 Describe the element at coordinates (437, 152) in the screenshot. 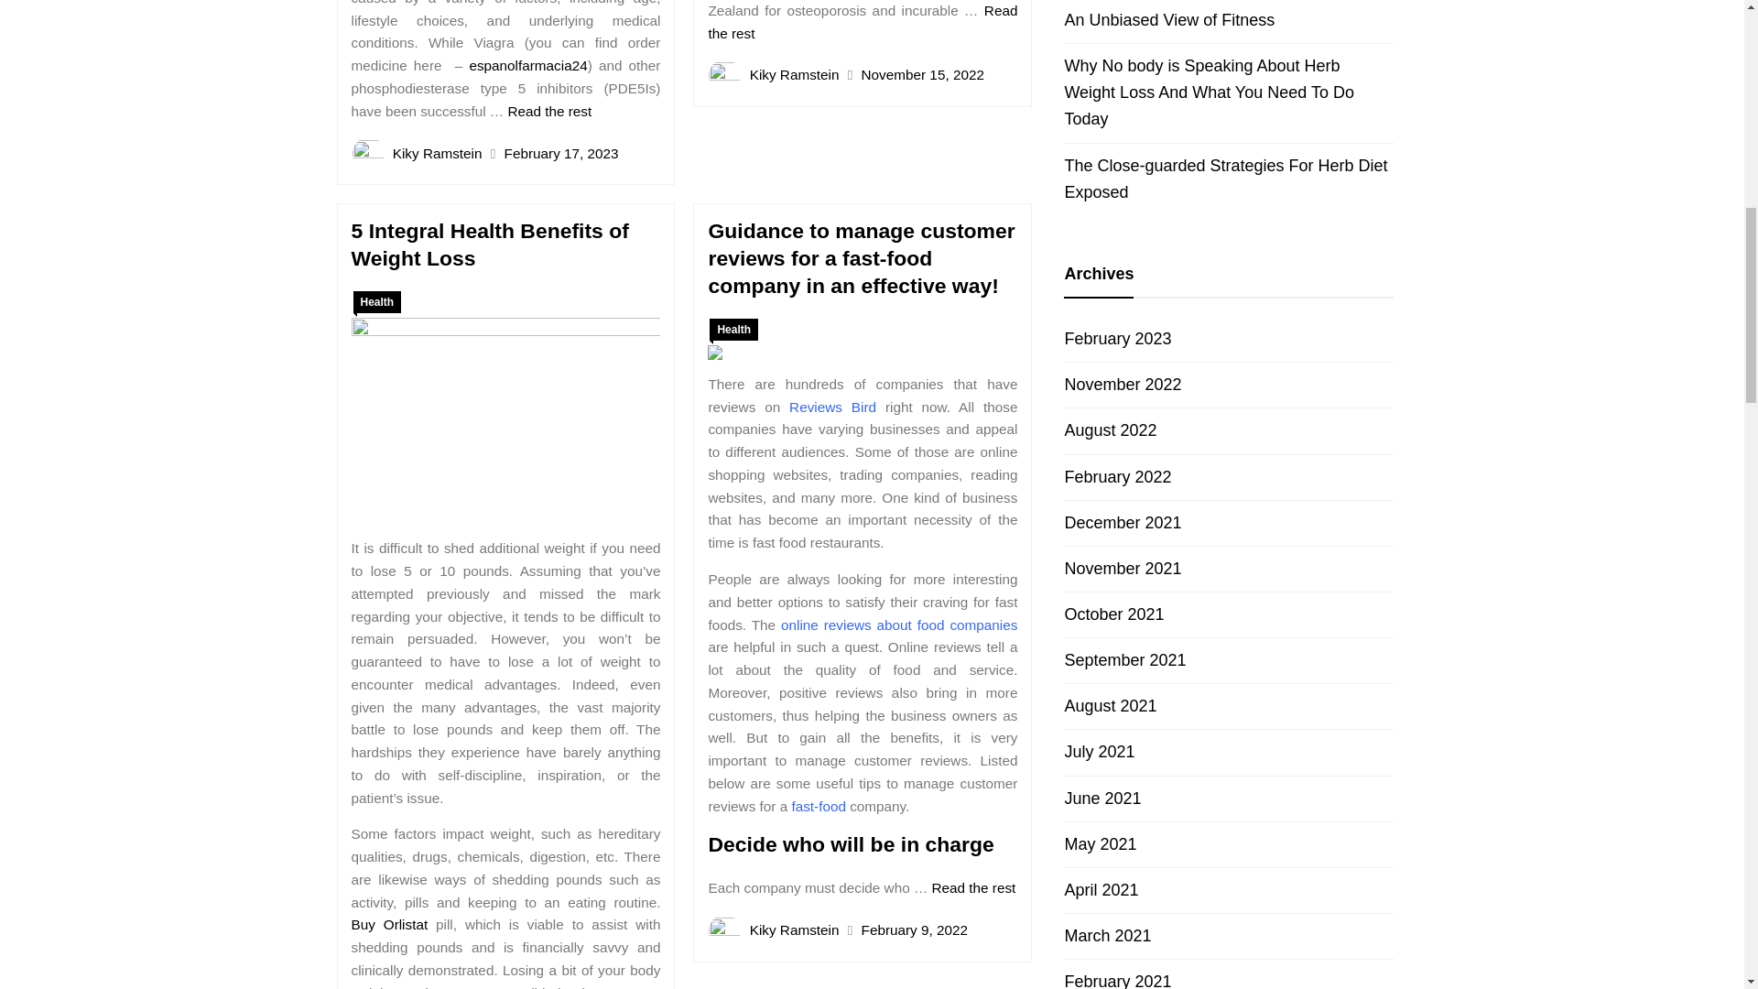

I see `Kiky Ramstein` at that location.